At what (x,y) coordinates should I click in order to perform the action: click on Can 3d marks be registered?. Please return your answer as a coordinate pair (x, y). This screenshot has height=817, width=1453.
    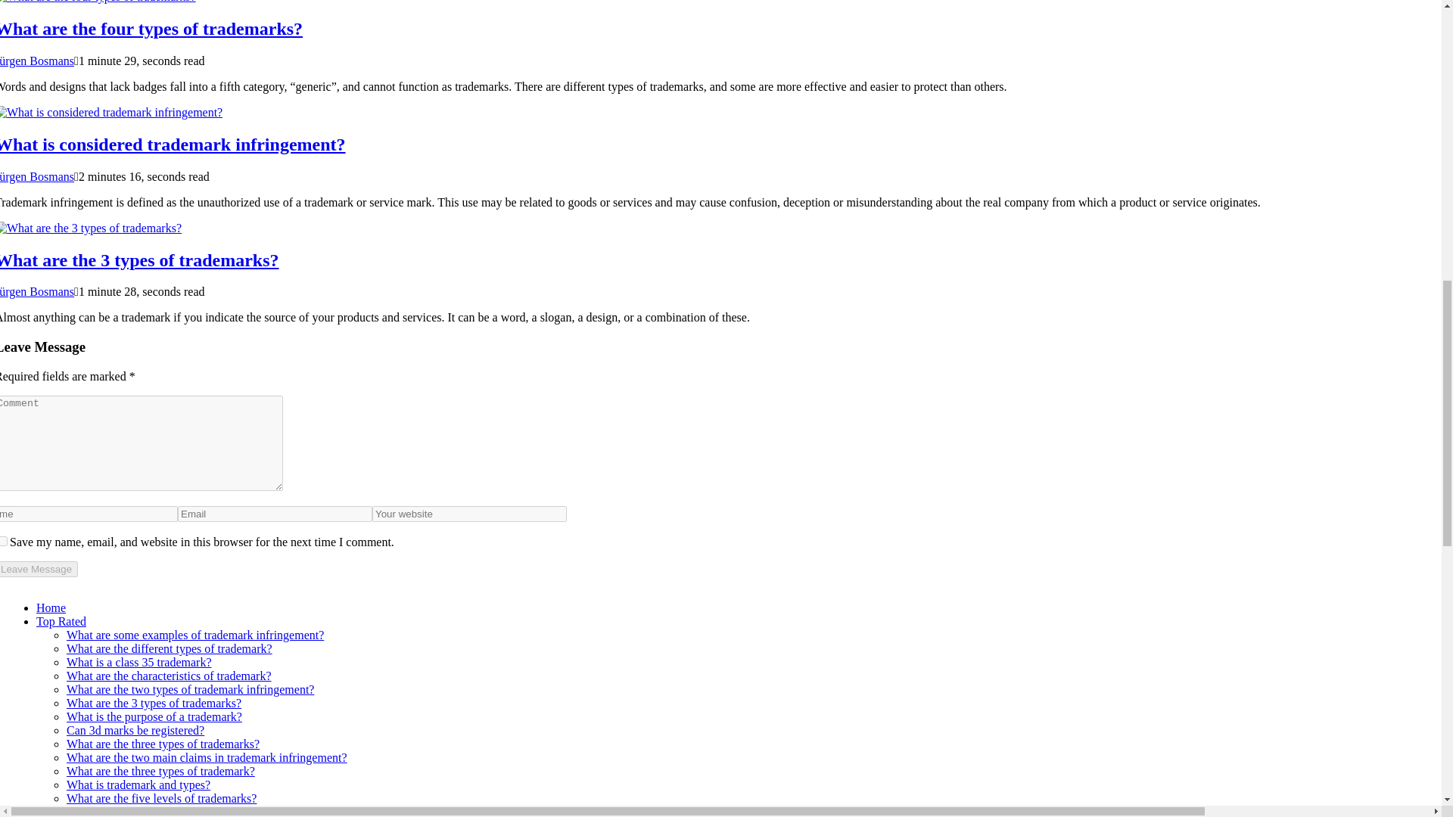
    Looking at the image, I should click on (135, 730).